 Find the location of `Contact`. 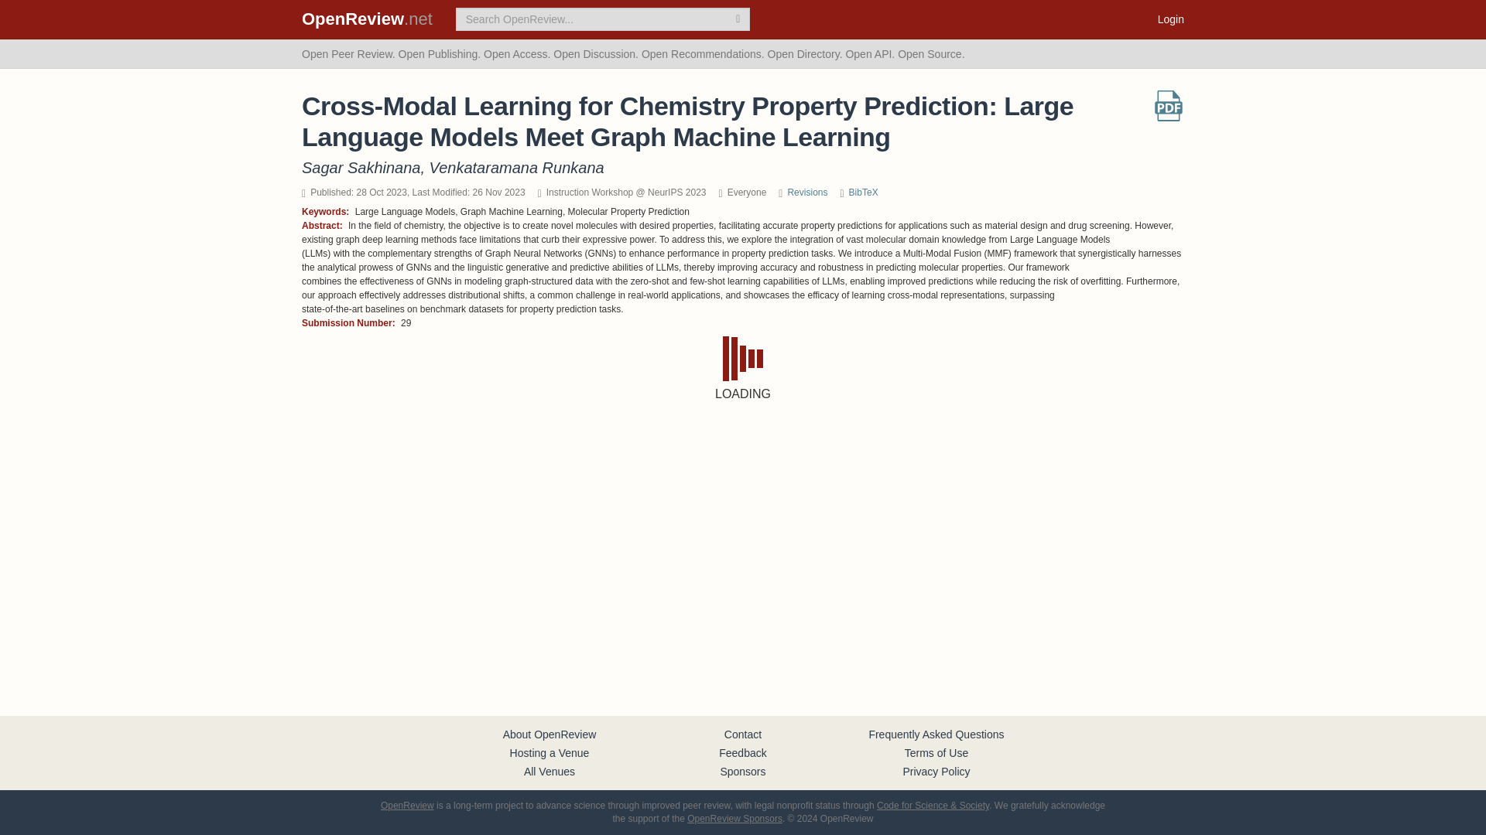

Contact is located at coordinates (743, 734).